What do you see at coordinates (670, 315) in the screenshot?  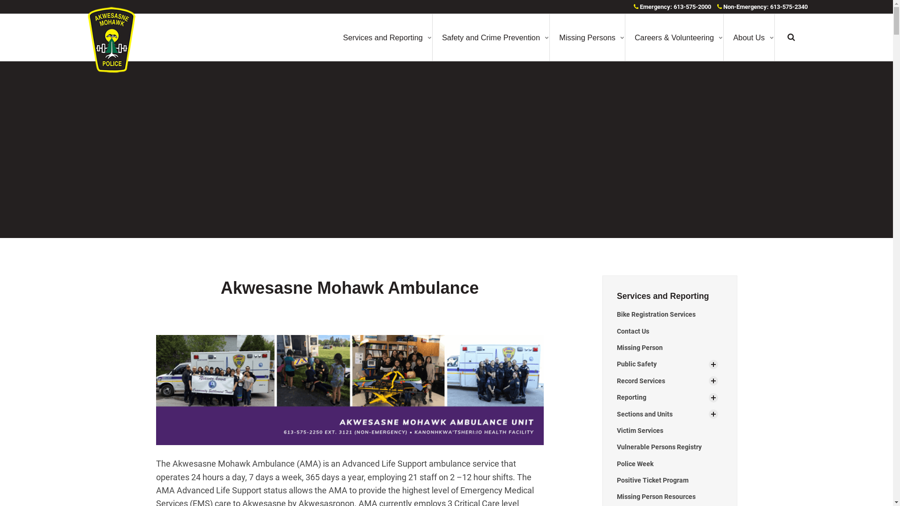 I see `Bike Registration Services` at bounding box center [670, 315].